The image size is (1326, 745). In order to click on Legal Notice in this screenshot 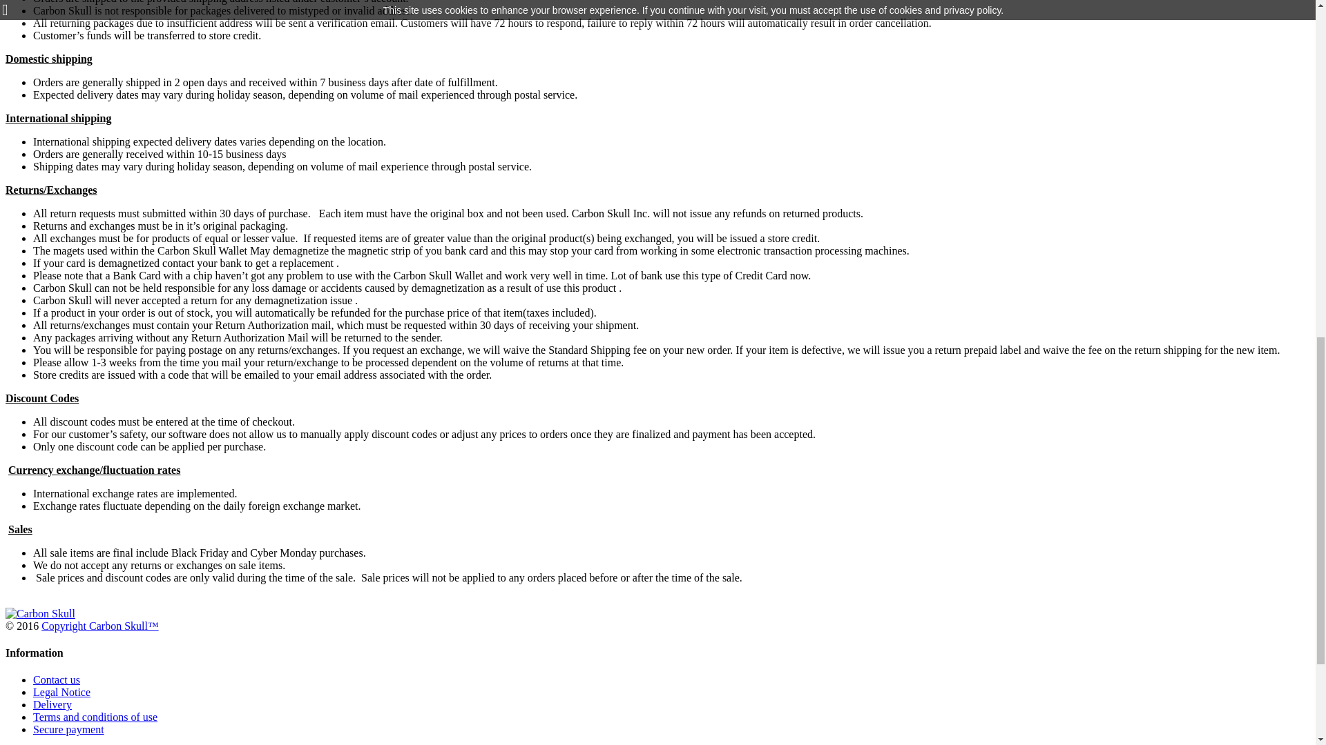, I will do `click(61, 691)`.